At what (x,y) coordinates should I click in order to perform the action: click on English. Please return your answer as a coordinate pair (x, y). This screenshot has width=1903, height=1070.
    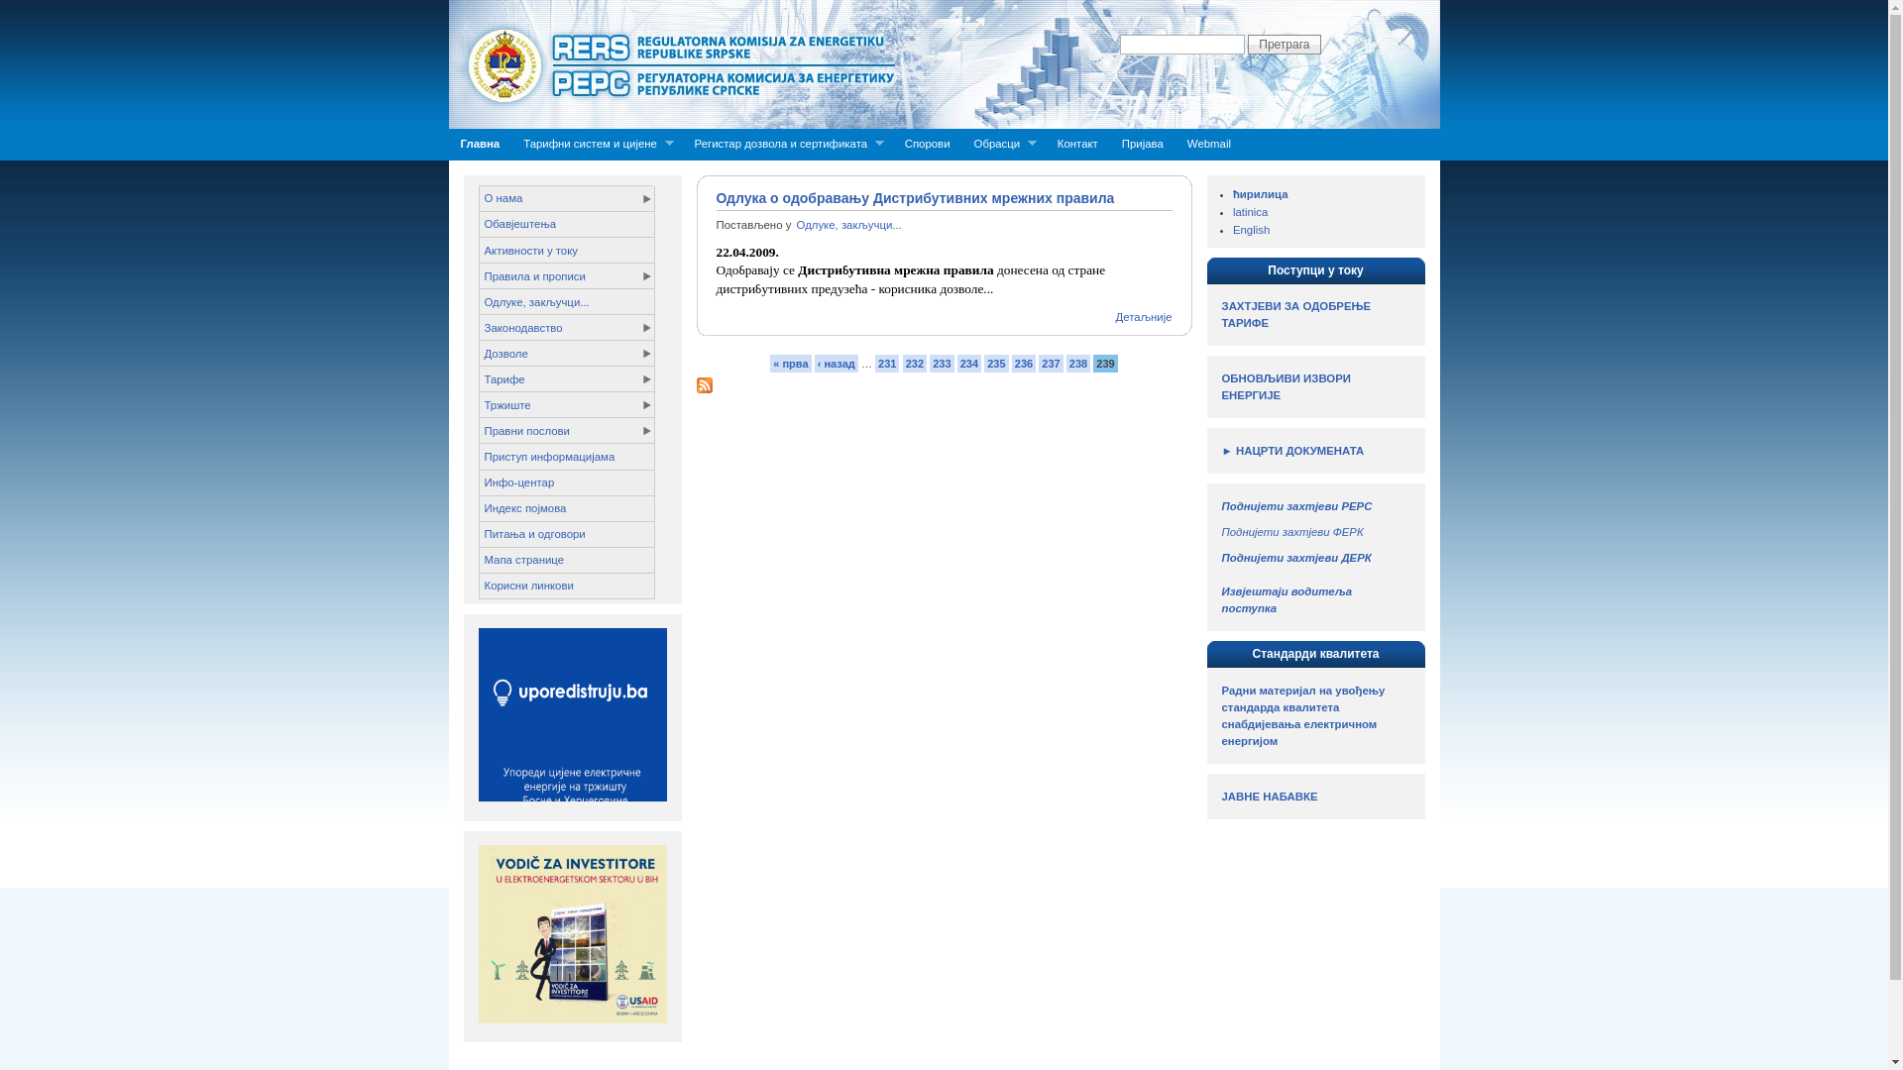
    Looking at the image, I should click on (1251, 230).